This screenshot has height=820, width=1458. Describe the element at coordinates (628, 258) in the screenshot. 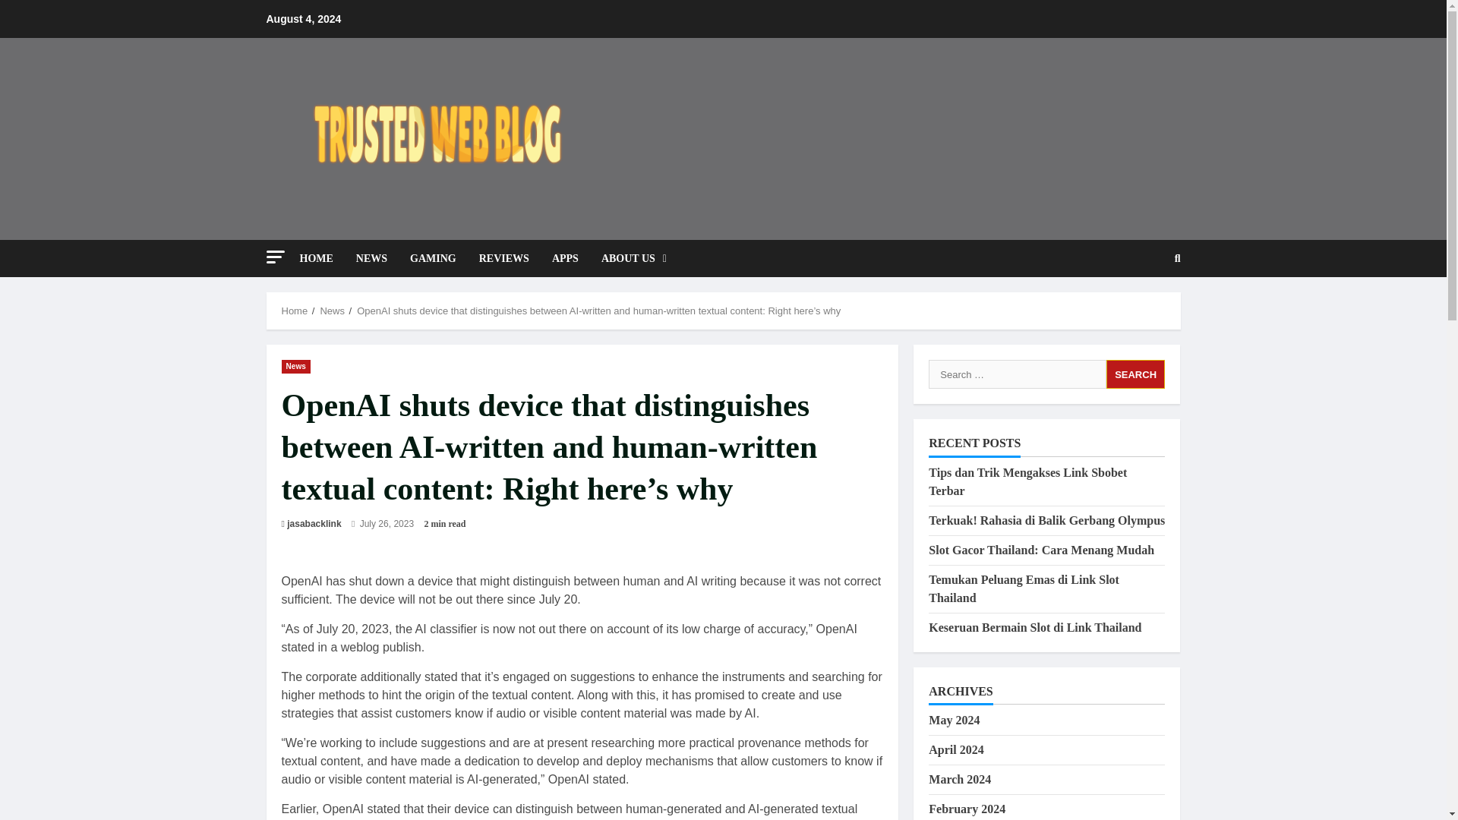

I see `ABOUT US` at that location.